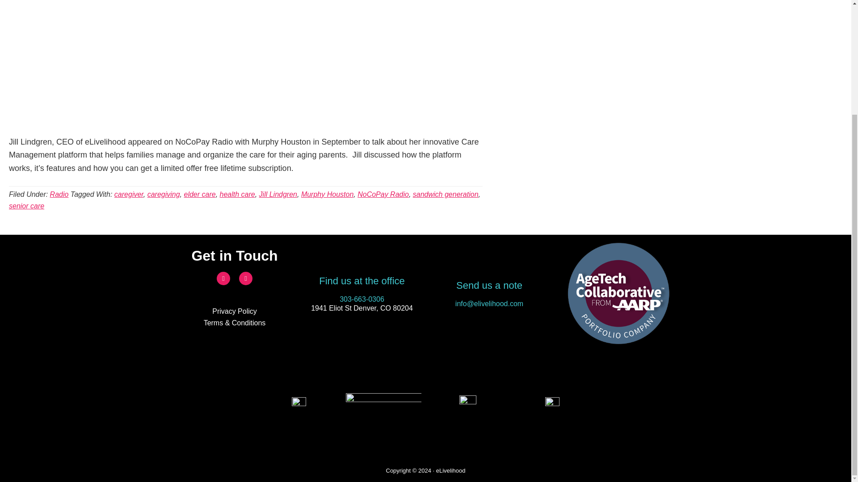 The height and width of the screenshot is (482, 858). What do you see at coordinates (59, 194) in the screenshot?
I see `Radio` at bounding box center [59, 194].